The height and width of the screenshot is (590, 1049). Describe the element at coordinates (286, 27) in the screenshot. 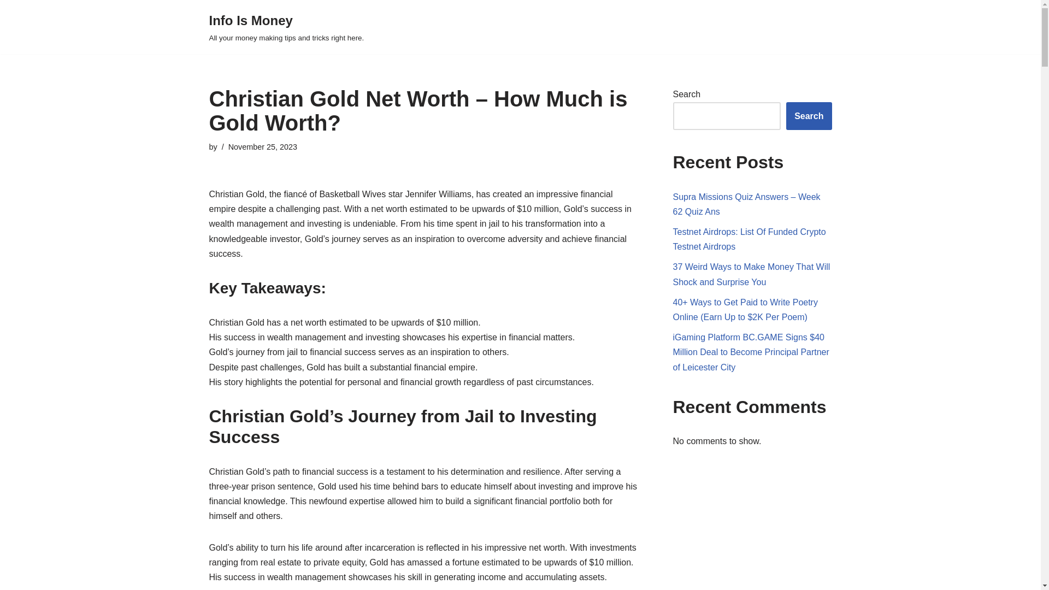

I see `Info Is Money` at that location.